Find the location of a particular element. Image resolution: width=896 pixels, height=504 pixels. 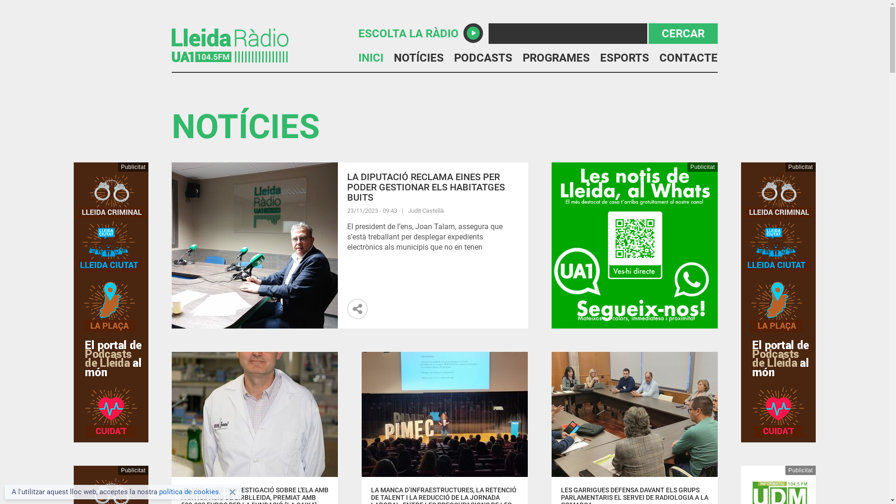

CERCAR is located at coordinates (683, 34).